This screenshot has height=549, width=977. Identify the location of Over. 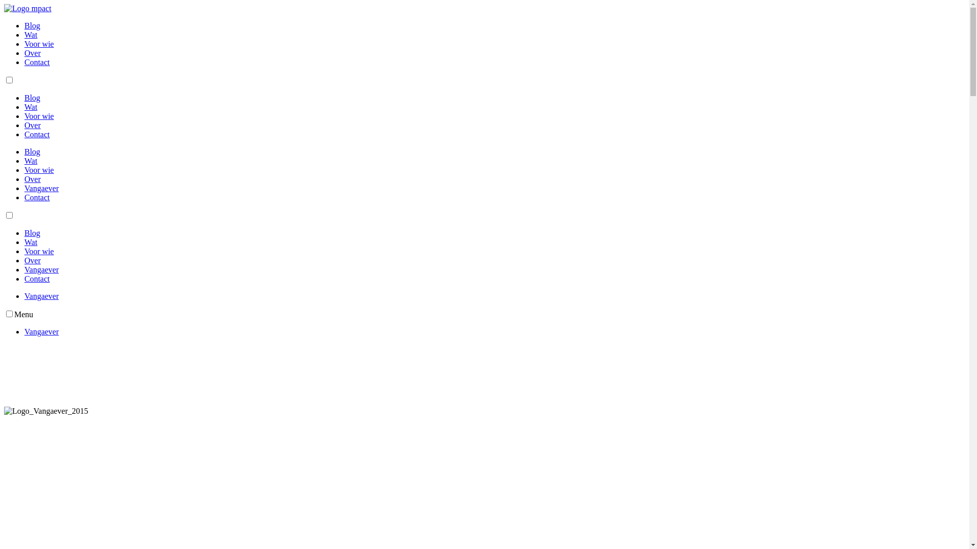
(33, 53).